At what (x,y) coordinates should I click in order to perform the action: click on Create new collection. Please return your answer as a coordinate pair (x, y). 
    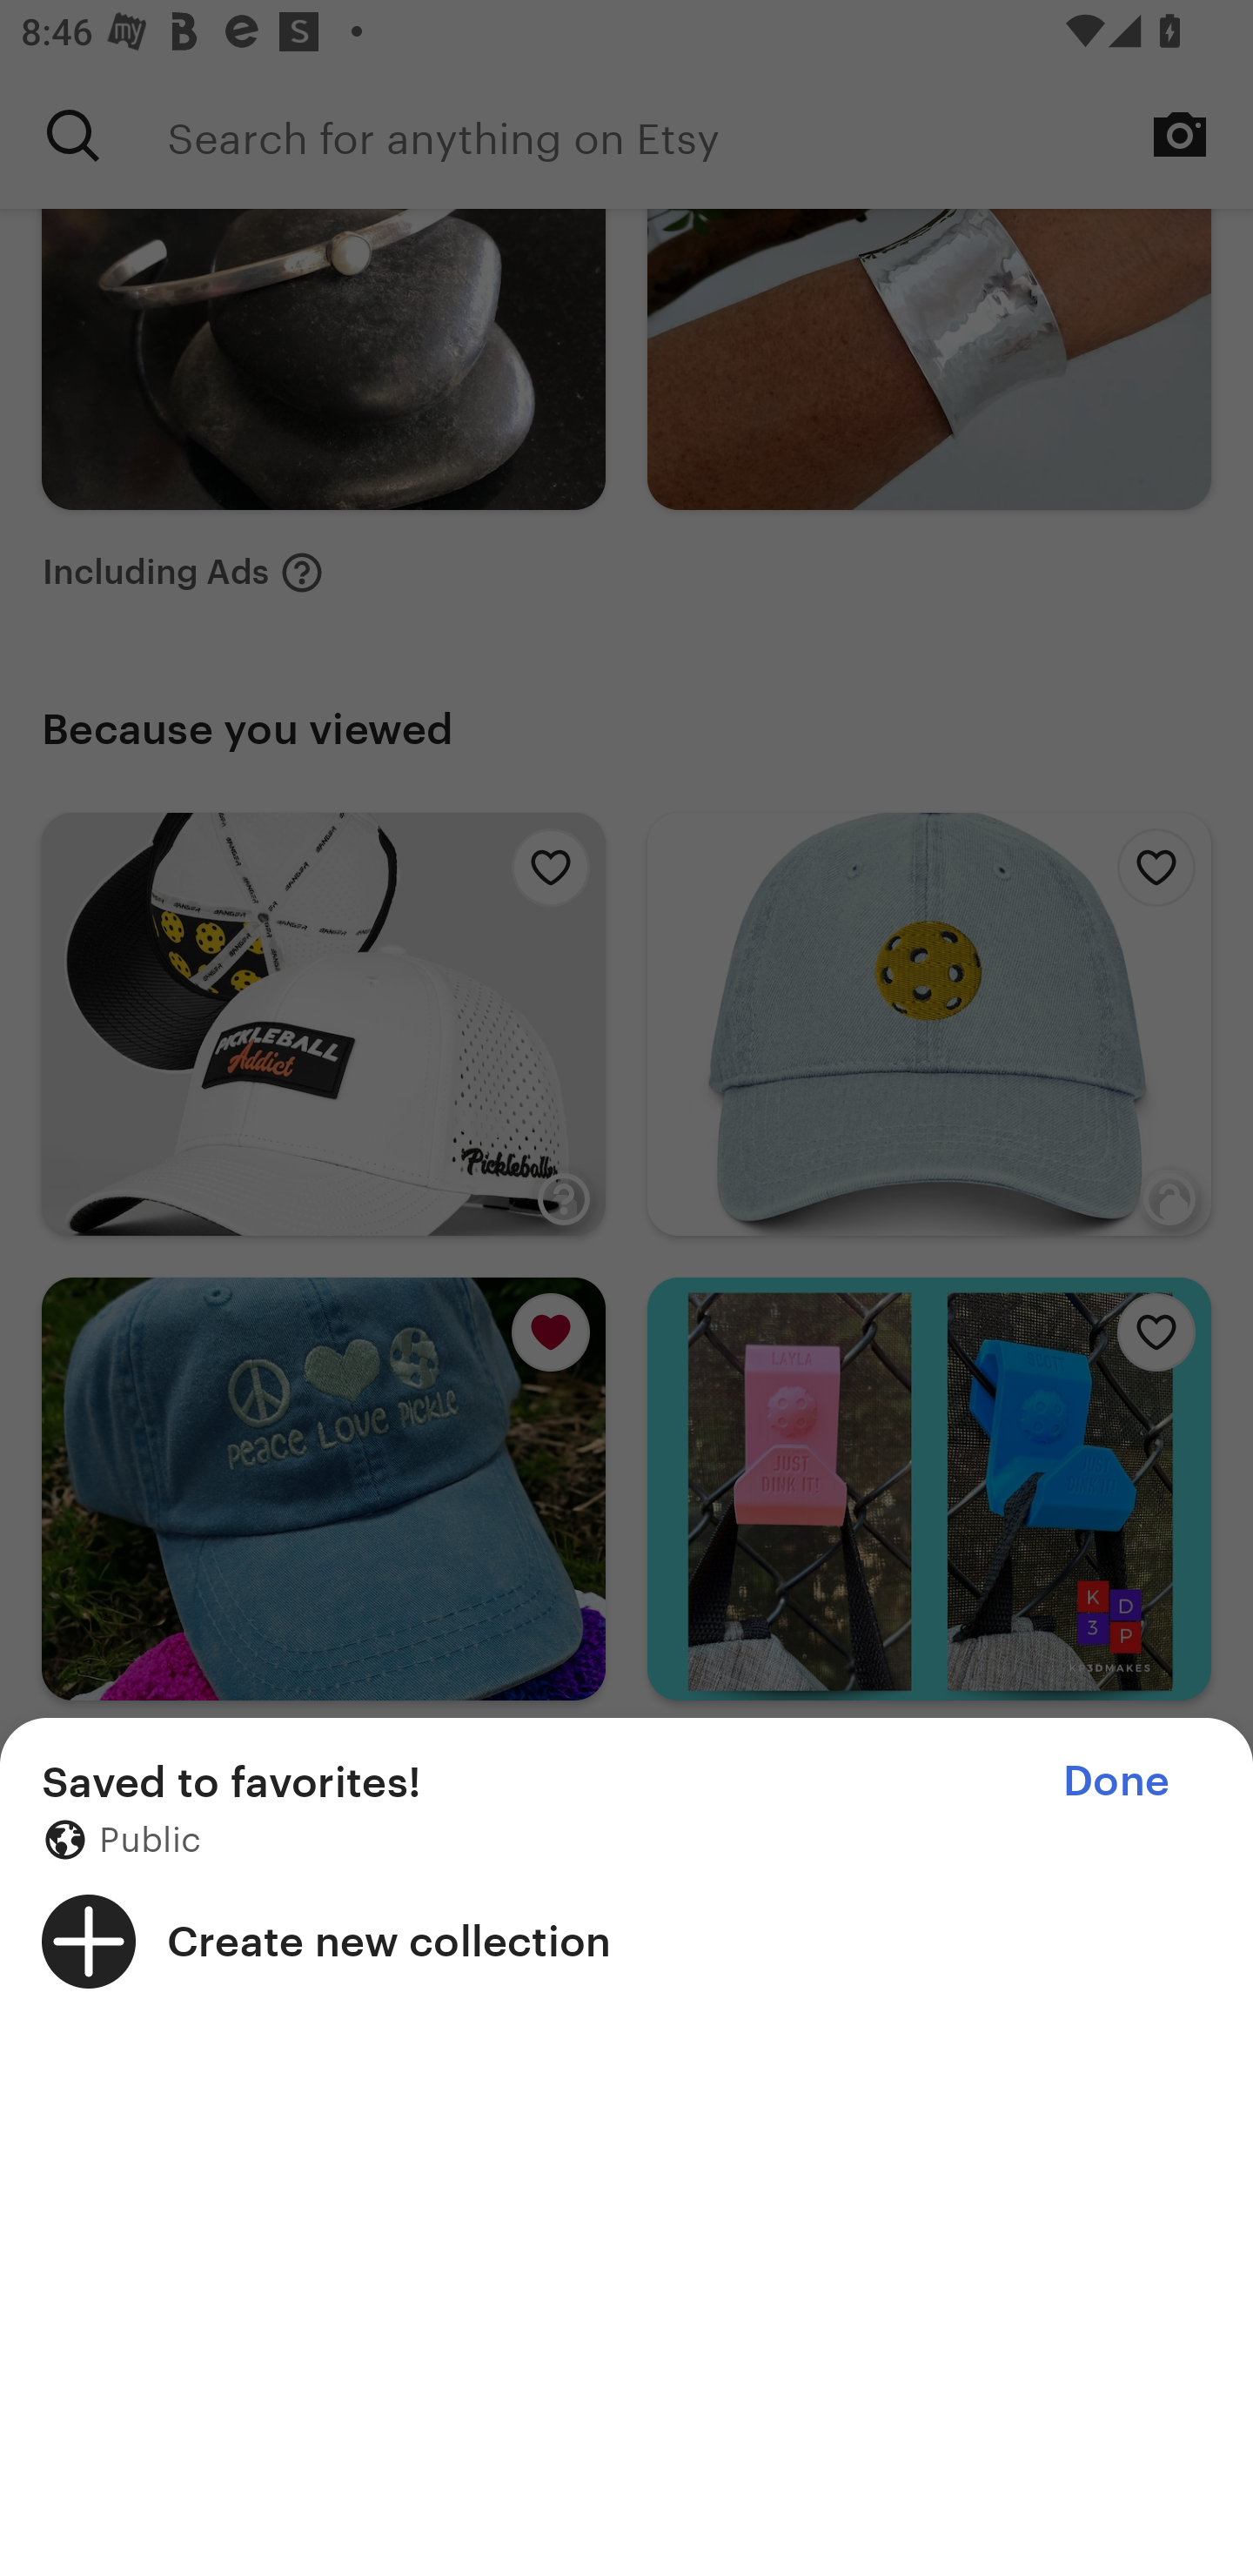
    Looking at the image, I should click on (626, 1941).